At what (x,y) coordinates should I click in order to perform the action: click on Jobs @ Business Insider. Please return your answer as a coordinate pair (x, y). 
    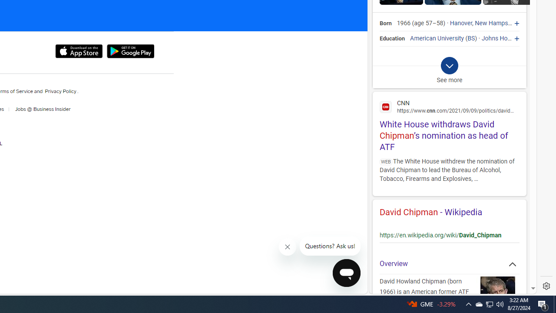
    Looking at the image, I should click on (40, 109).